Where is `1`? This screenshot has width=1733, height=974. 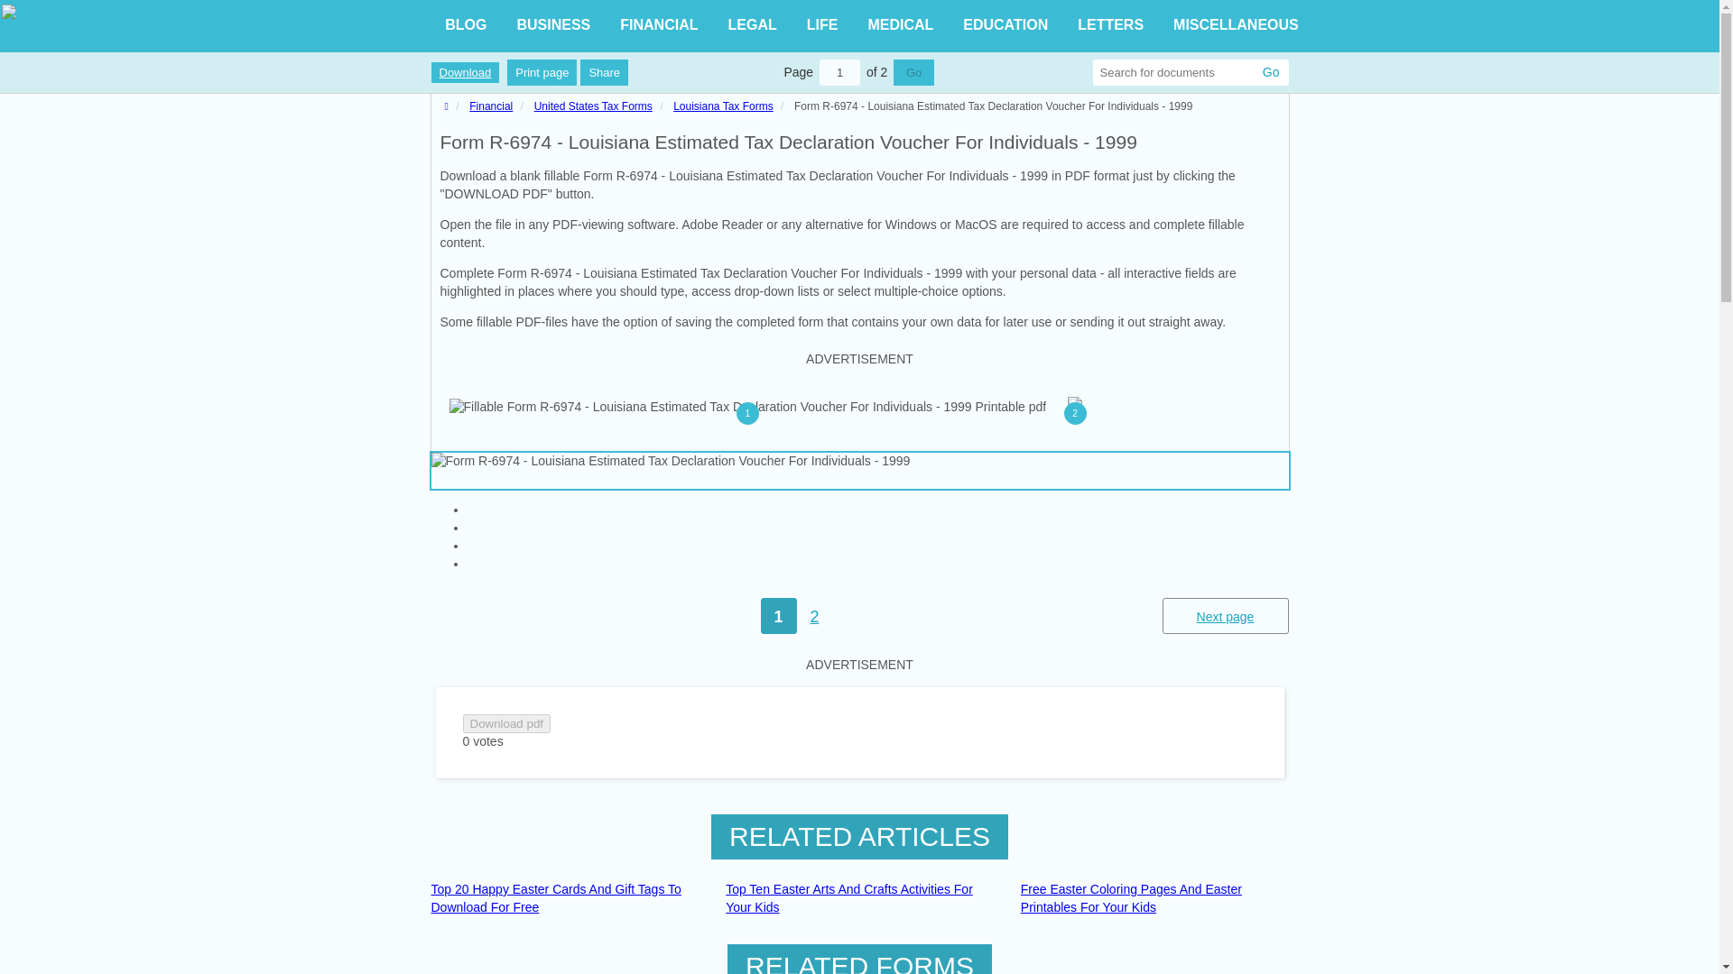 1 is located at coordinates (839, 72).